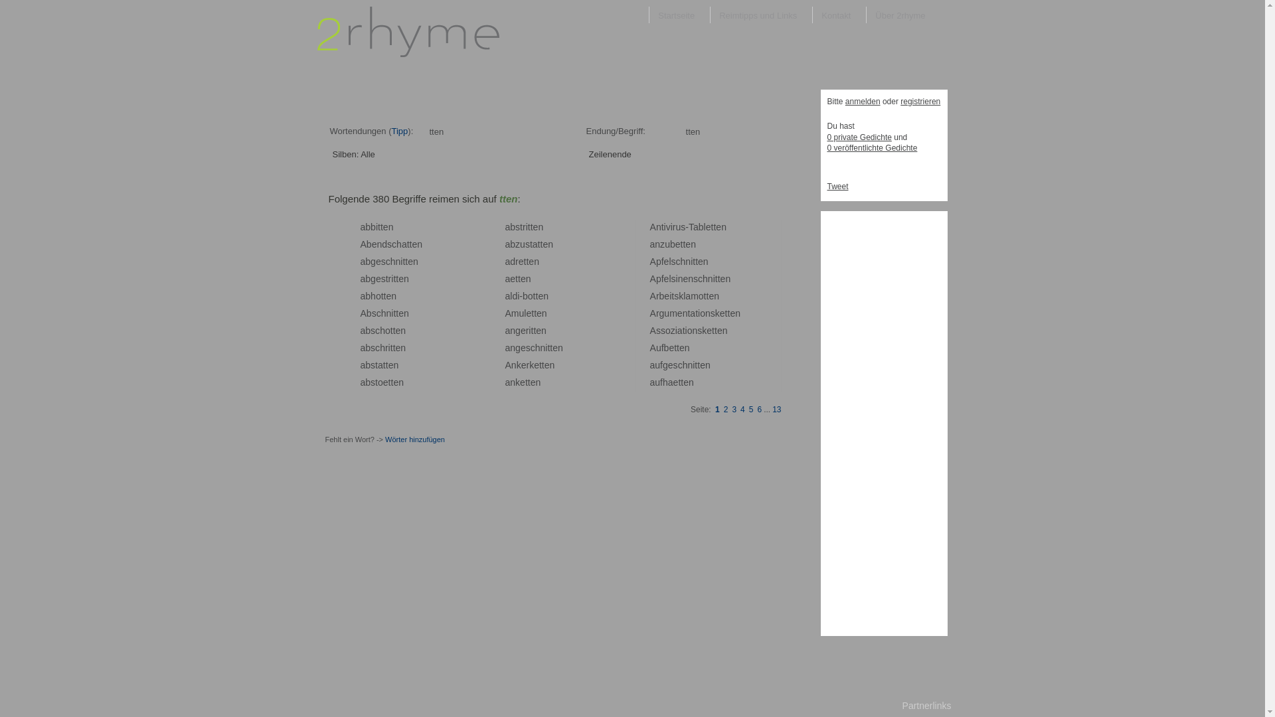 The height and width of the screenshot is (717, 1275). Describe the element at coordinates (396, 365) in the screenshot. I see `n` at that location.